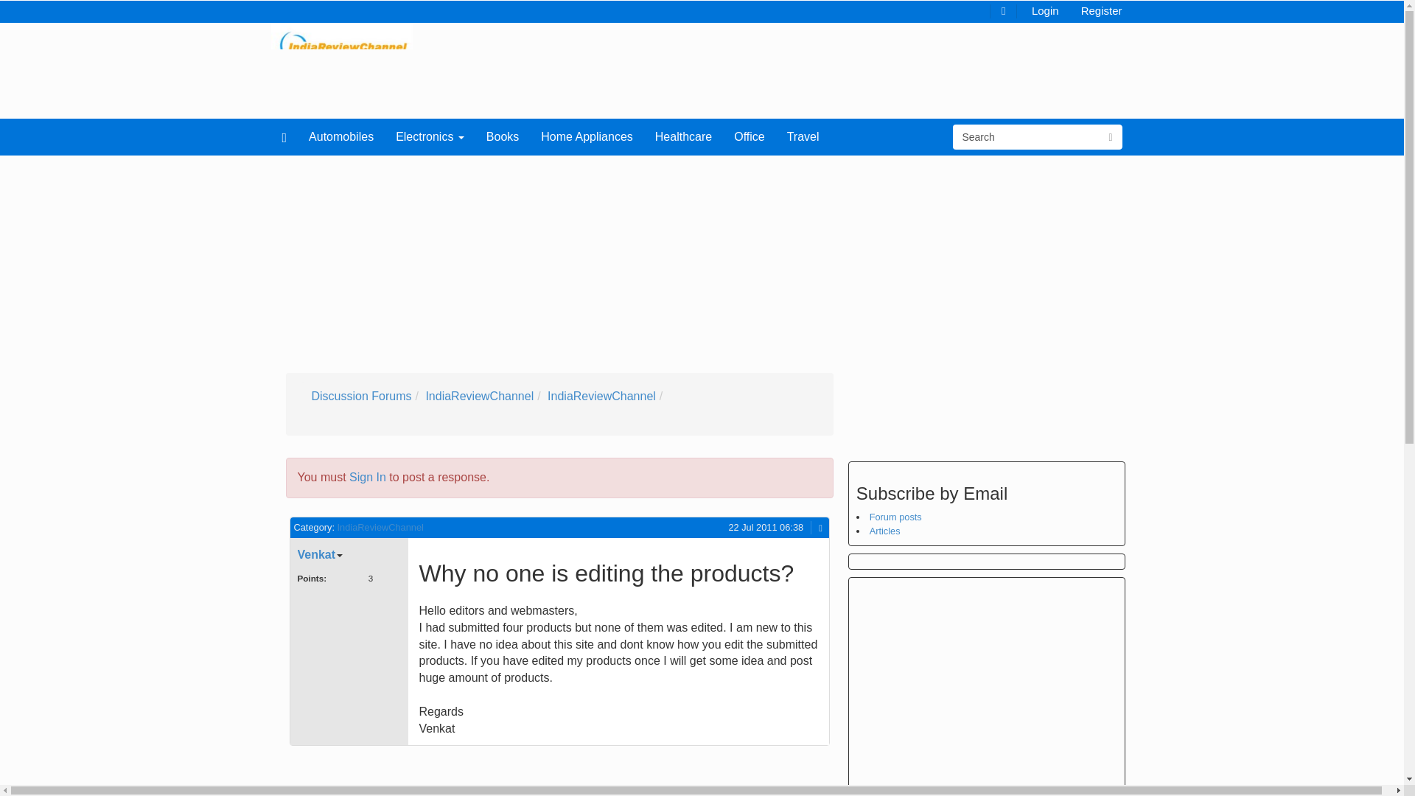  What do you see at coordinates (430, 136) in the screenshot?
I see `Electronics` at bounding box center [430, 136].